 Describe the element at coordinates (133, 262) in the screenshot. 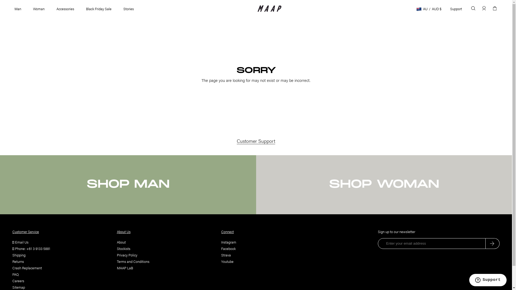

I see `Terms and Conditions` at that location.